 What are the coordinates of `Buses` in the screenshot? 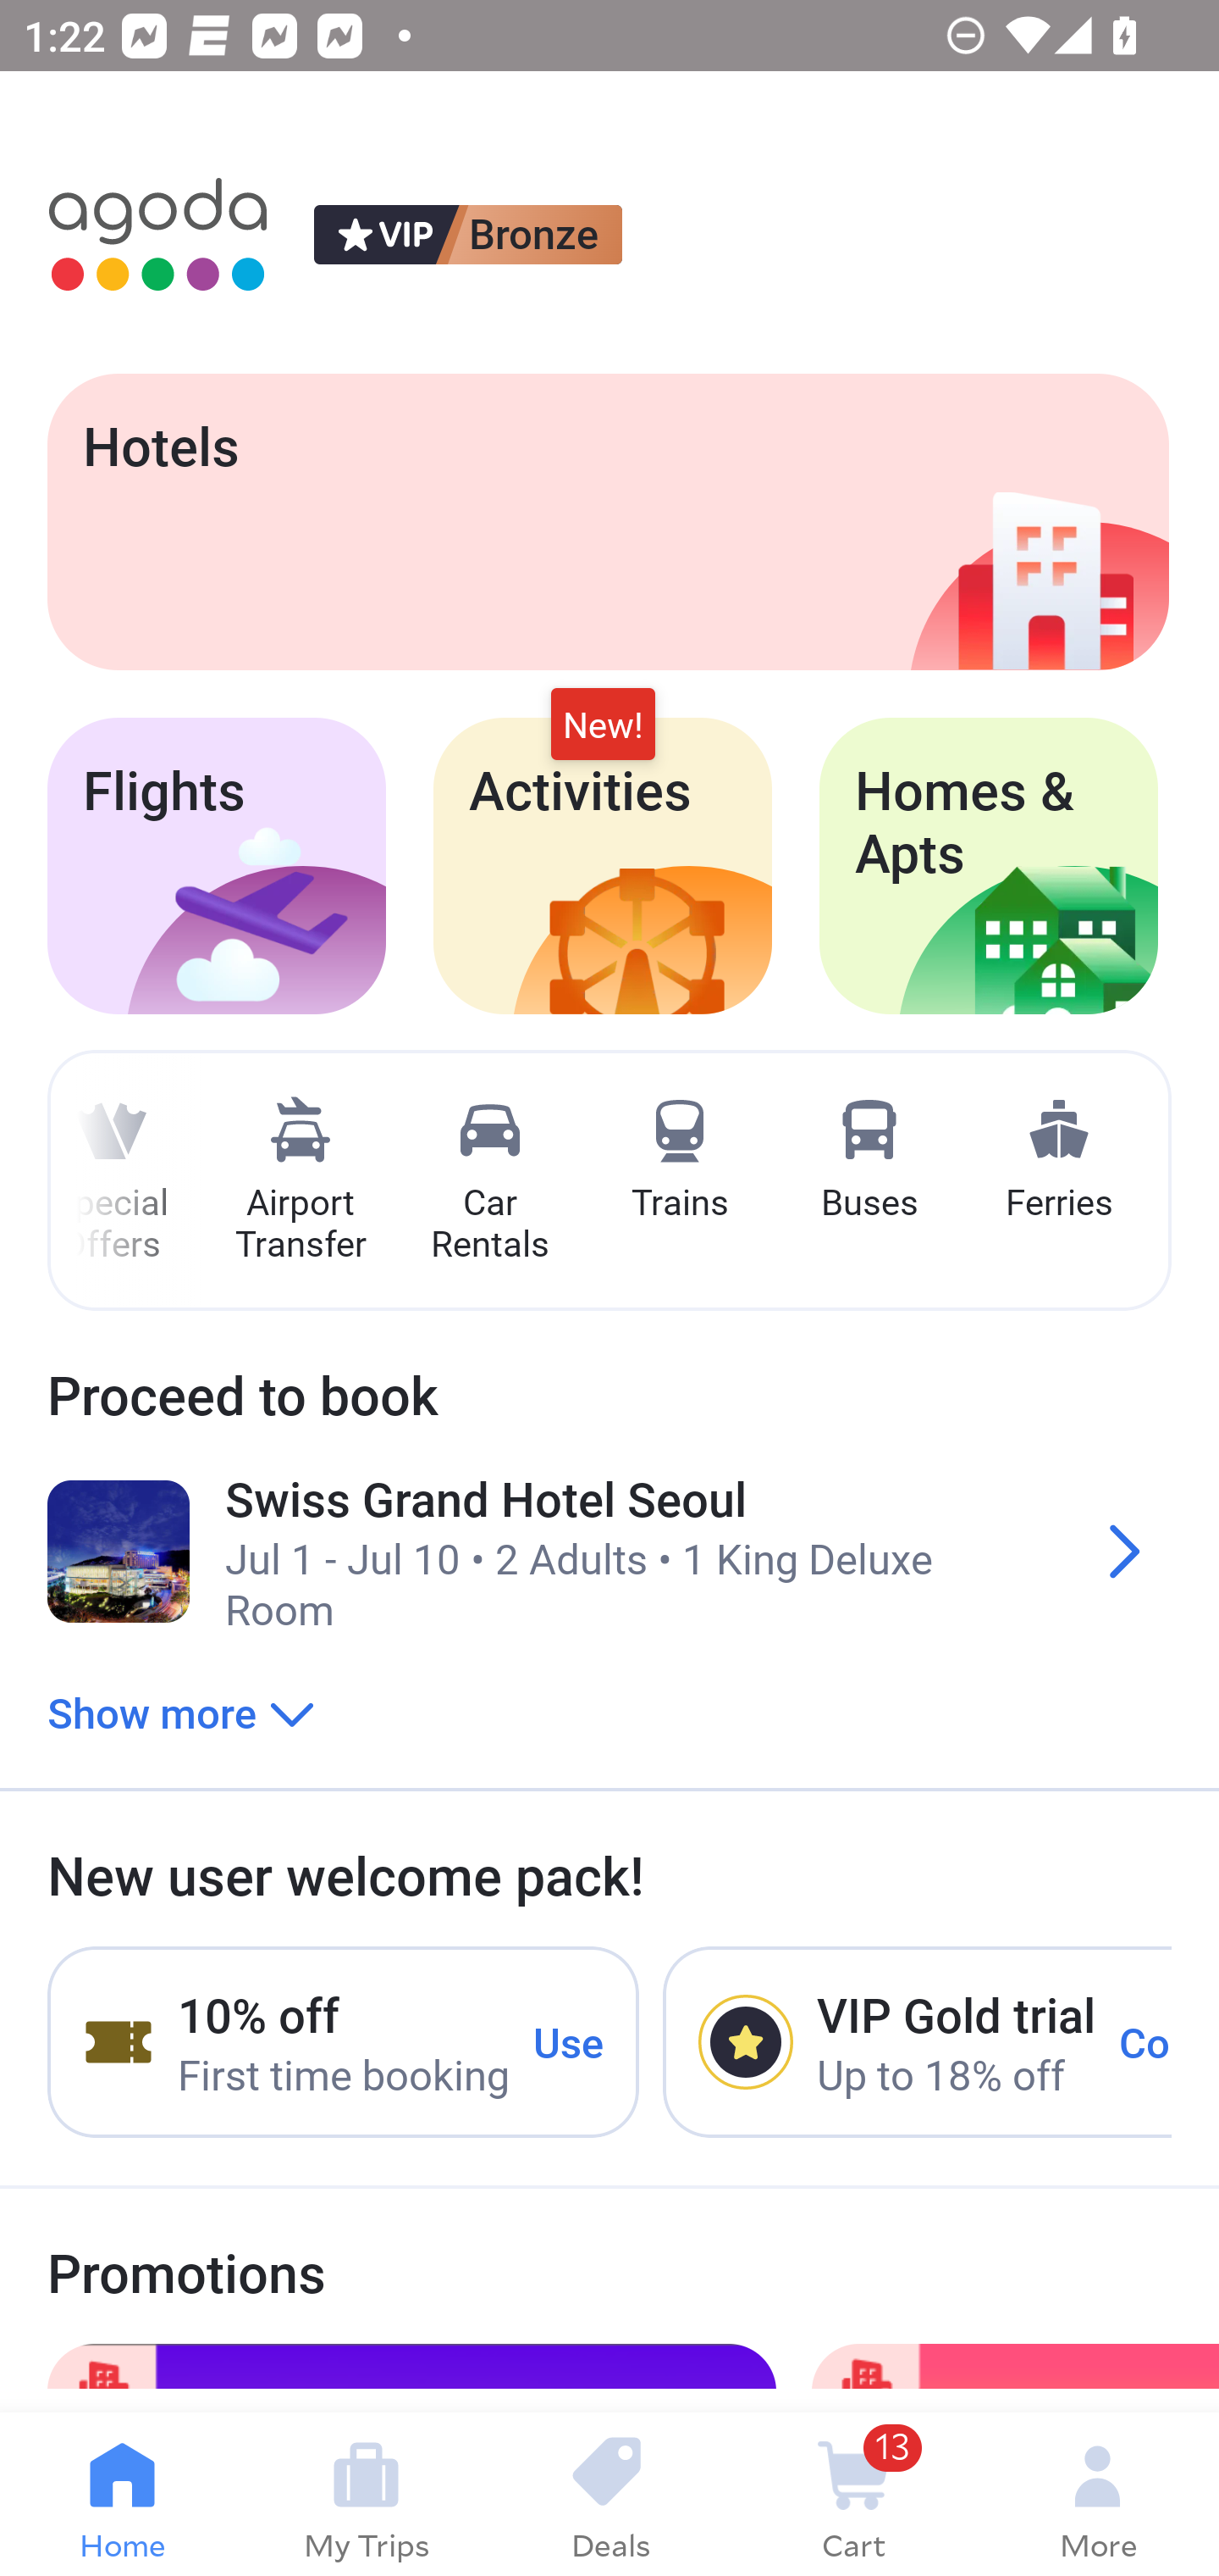 It's located at (869, 1160).